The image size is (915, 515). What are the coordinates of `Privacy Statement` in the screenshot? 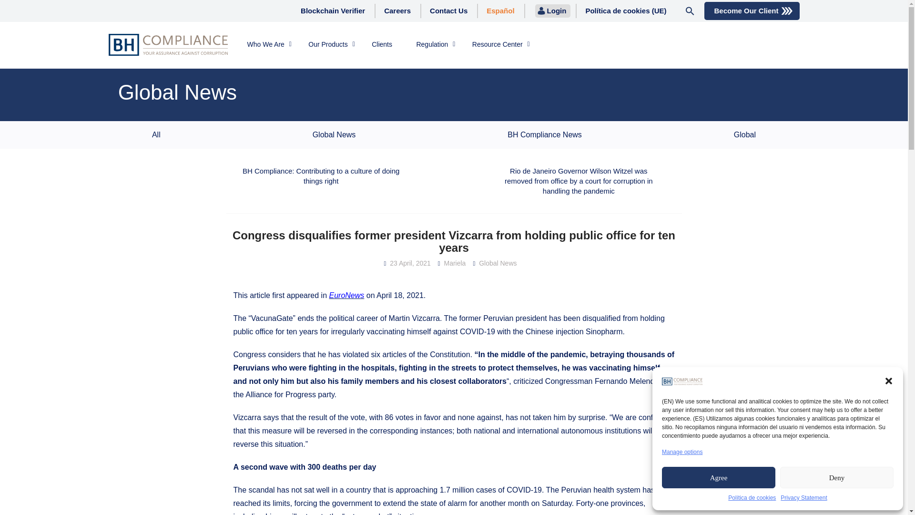 It's located at (803, 498).